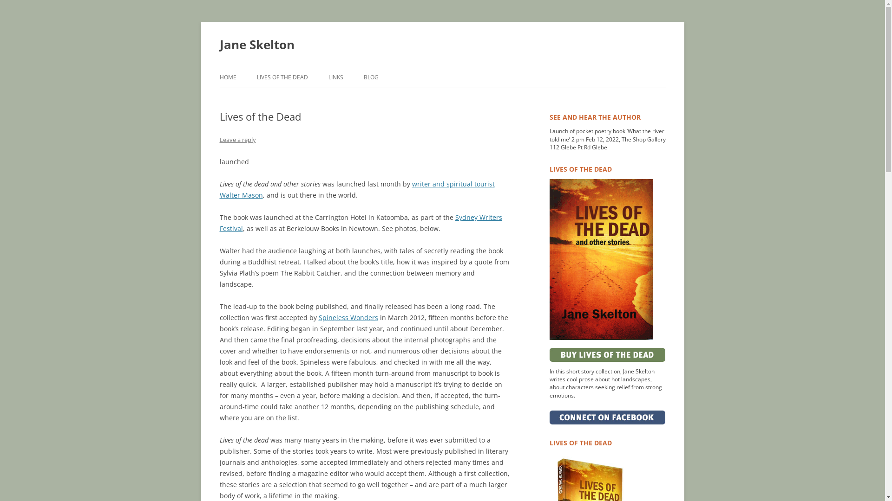 This screenshot has width=892, height=501. Describe the element at coordinates (228, 77) in the screenshot. I see `HOME` at that location.